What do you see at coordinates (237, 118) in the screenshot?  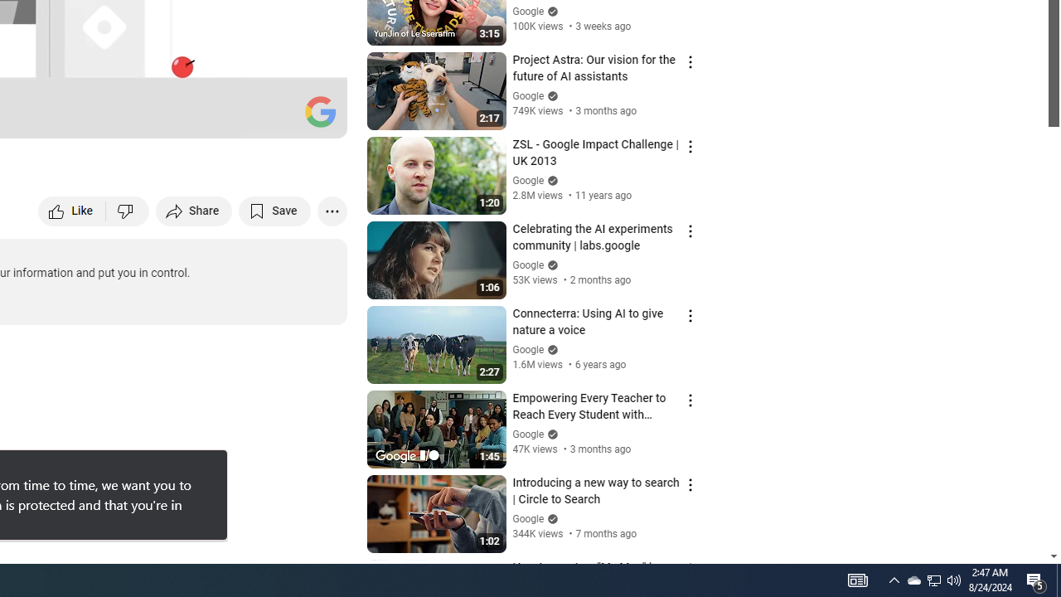 I see `Miniplayer (i)` at bounding box center [237, 118].